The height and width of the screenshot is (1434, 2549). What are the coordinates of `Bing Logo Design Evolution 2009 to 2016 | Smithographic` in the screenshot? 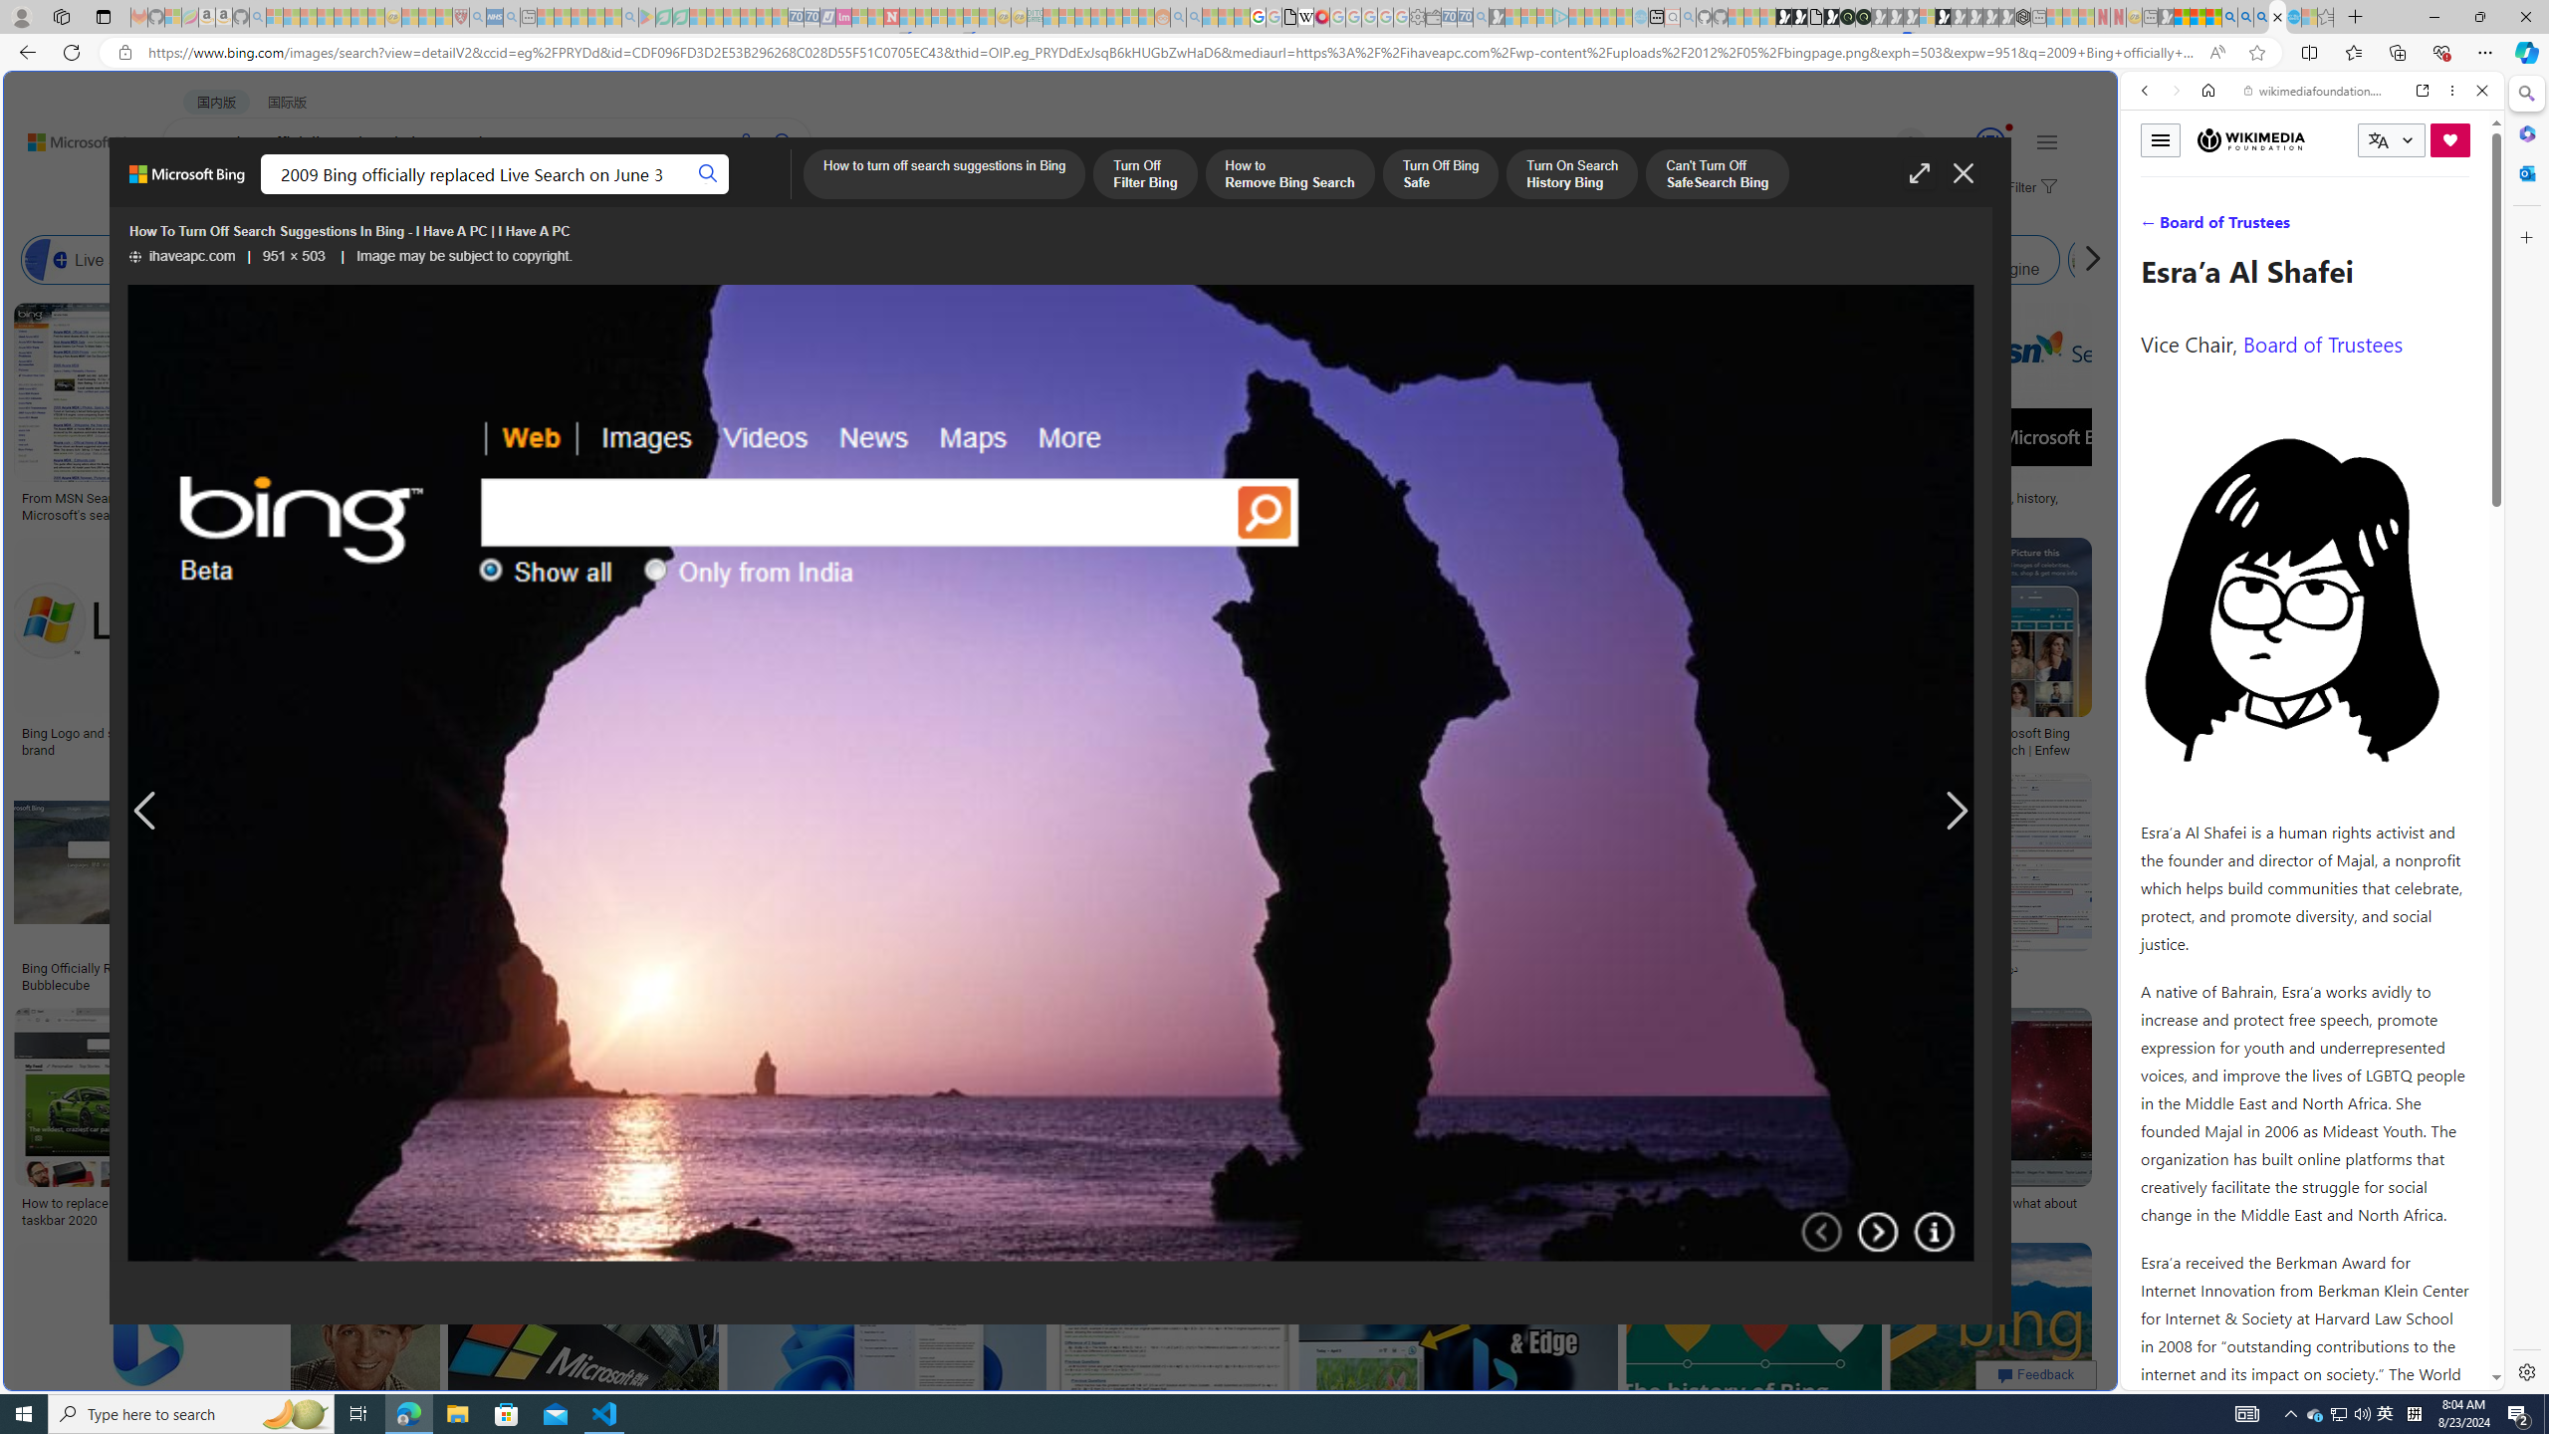 It's located at (1027, 505).